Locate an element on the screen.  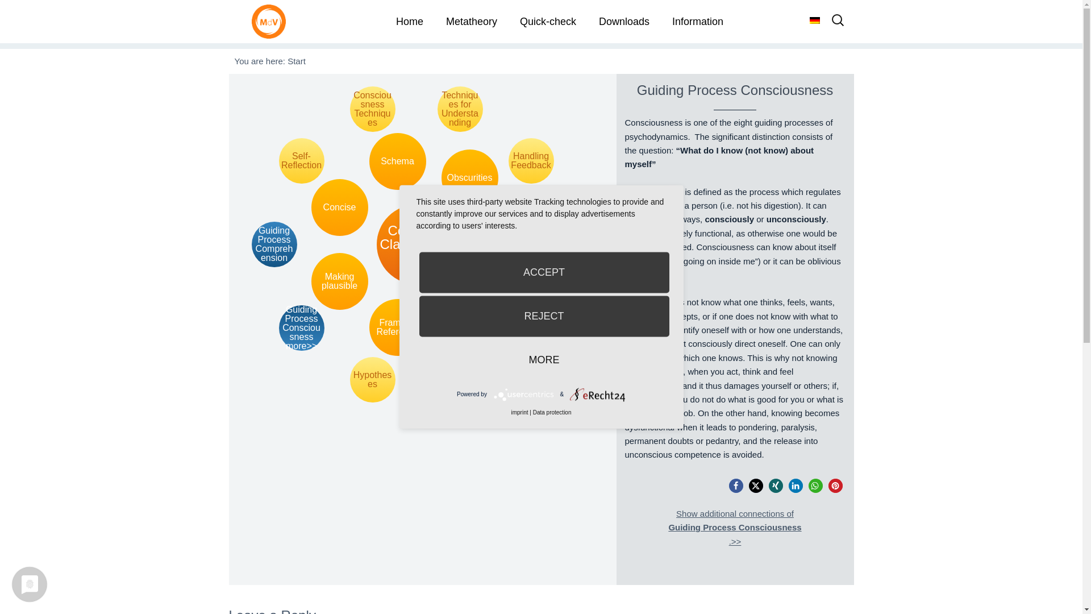
Cognitive Classification is located at coordinates (416, 244).